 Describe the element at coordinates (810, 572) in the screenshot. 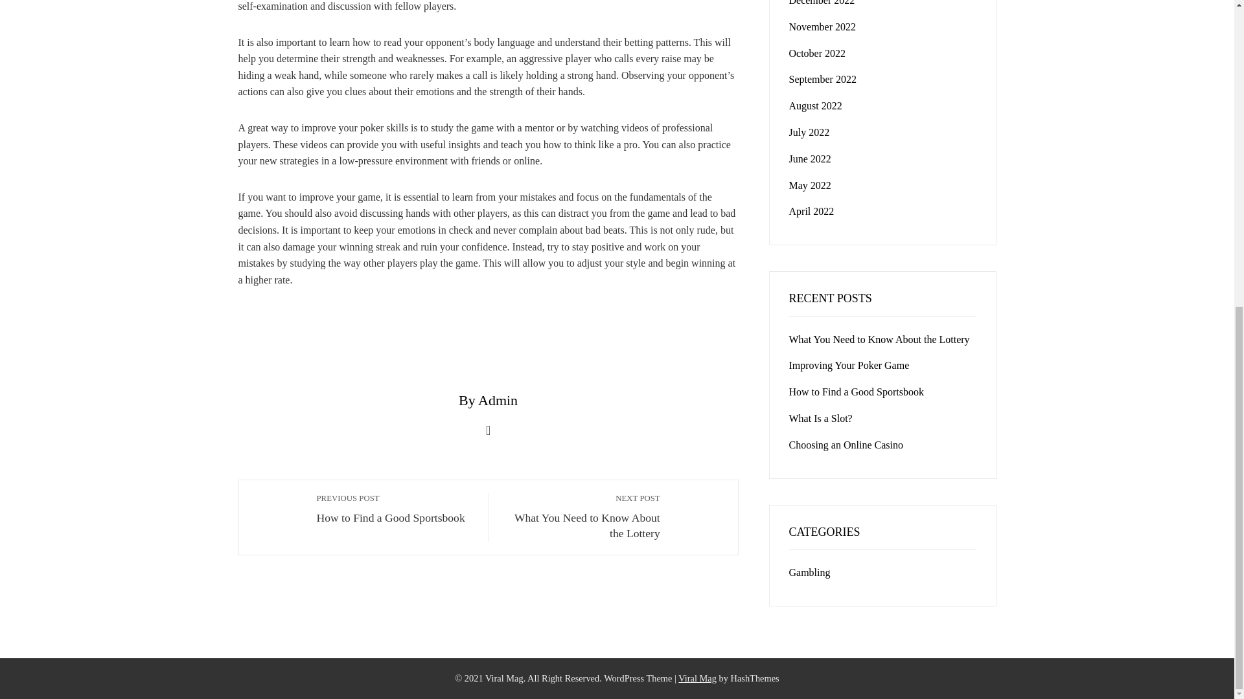

I see `Gambling` at that location.